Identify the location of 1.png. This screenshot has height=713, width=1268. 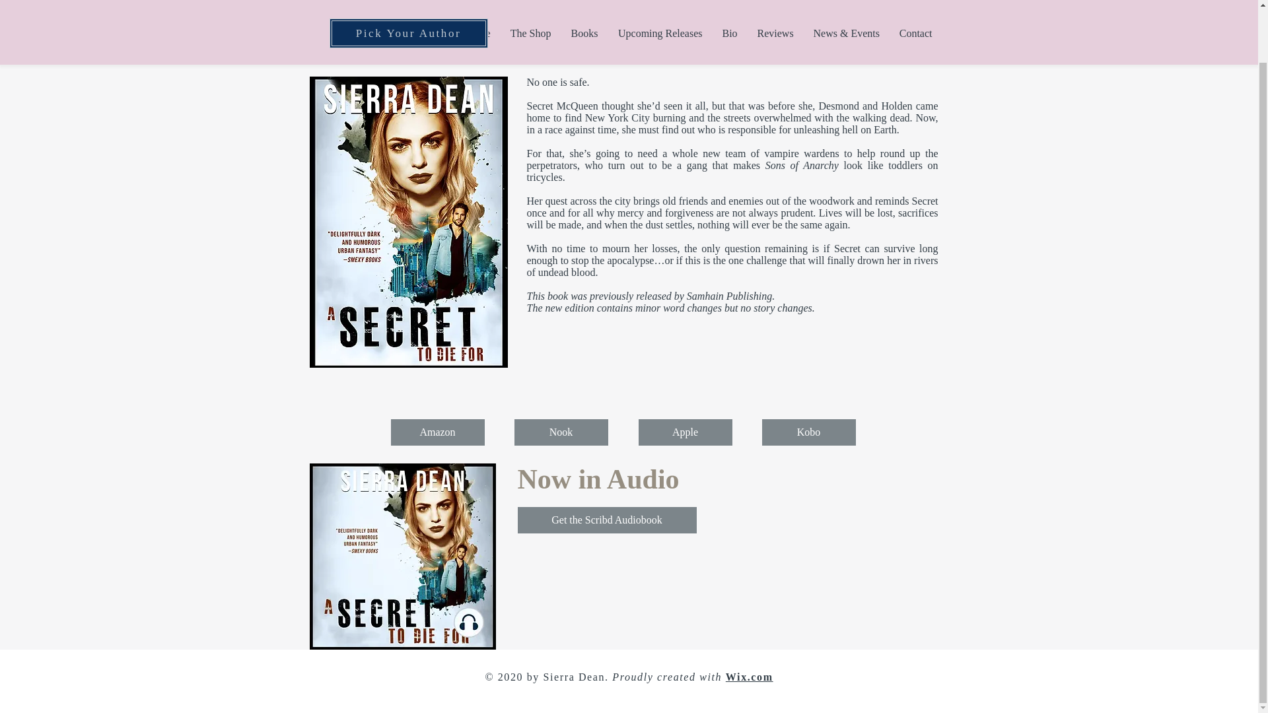
(402, 556).